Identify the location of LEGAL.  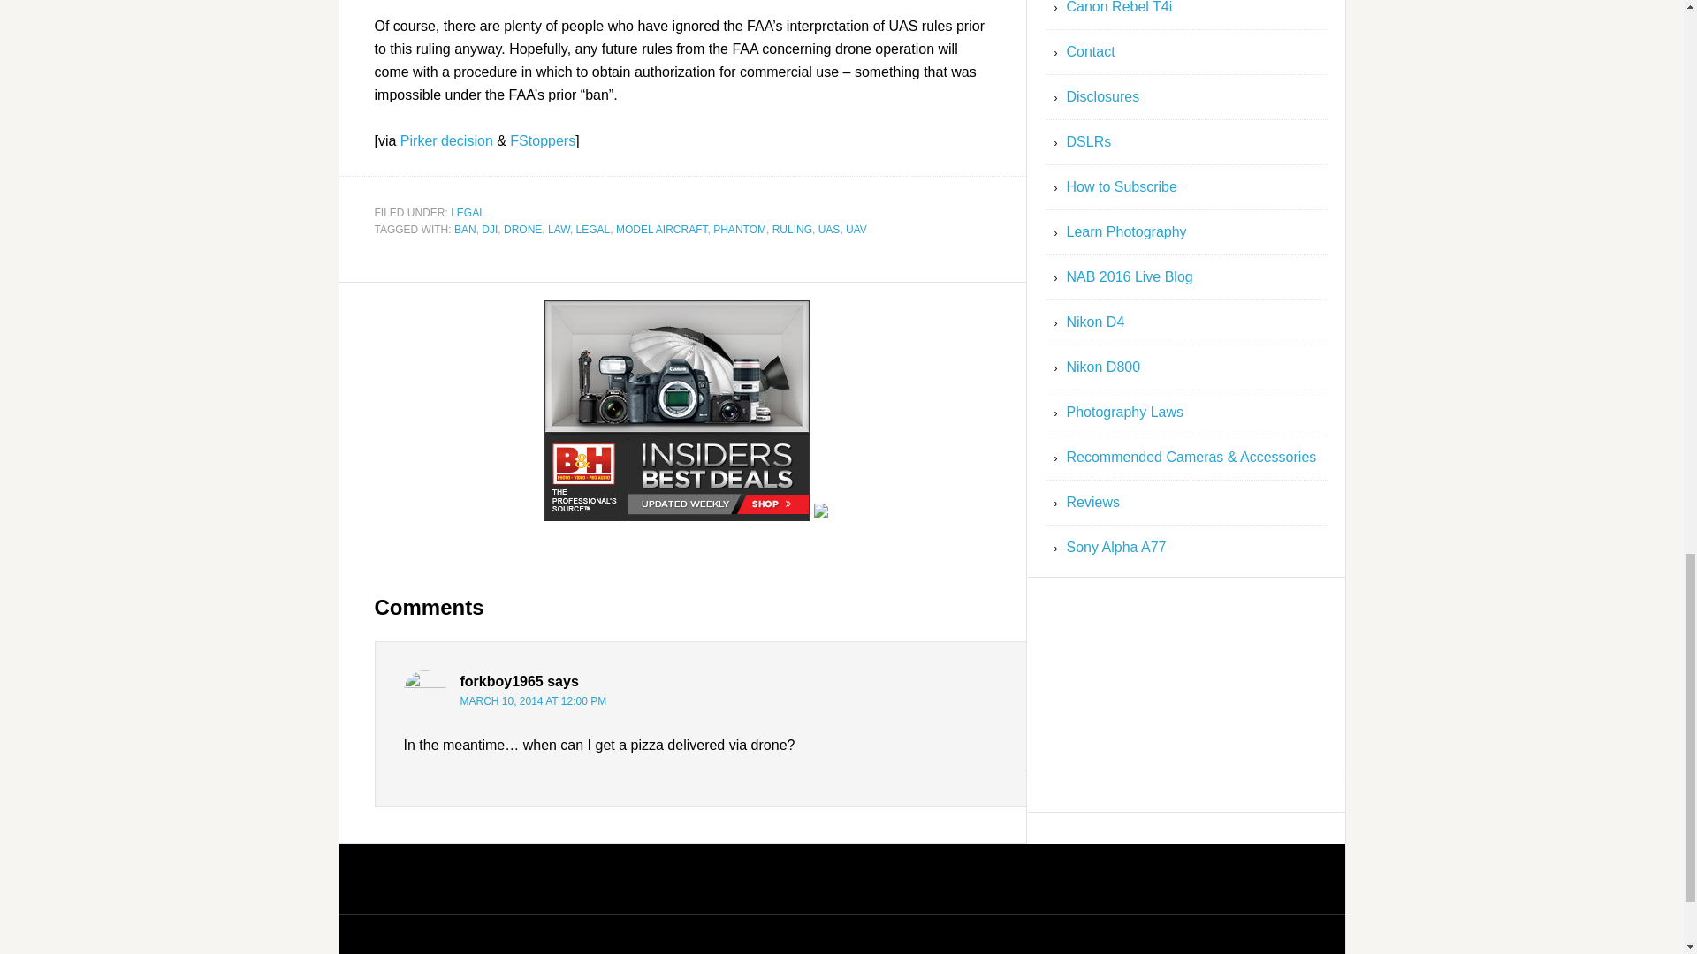
(594, 229).